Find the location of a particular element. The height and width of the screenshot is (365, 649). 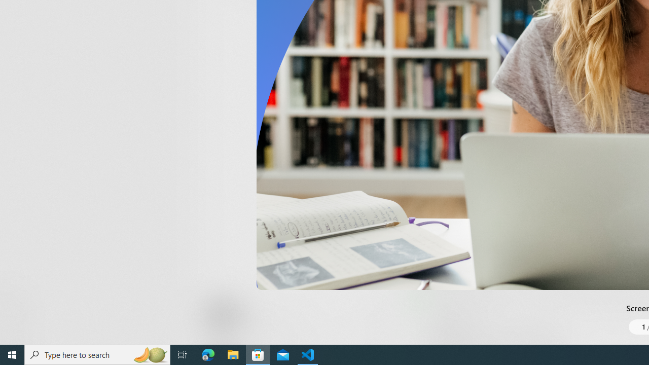

Share is located at coordinates (378, 320).